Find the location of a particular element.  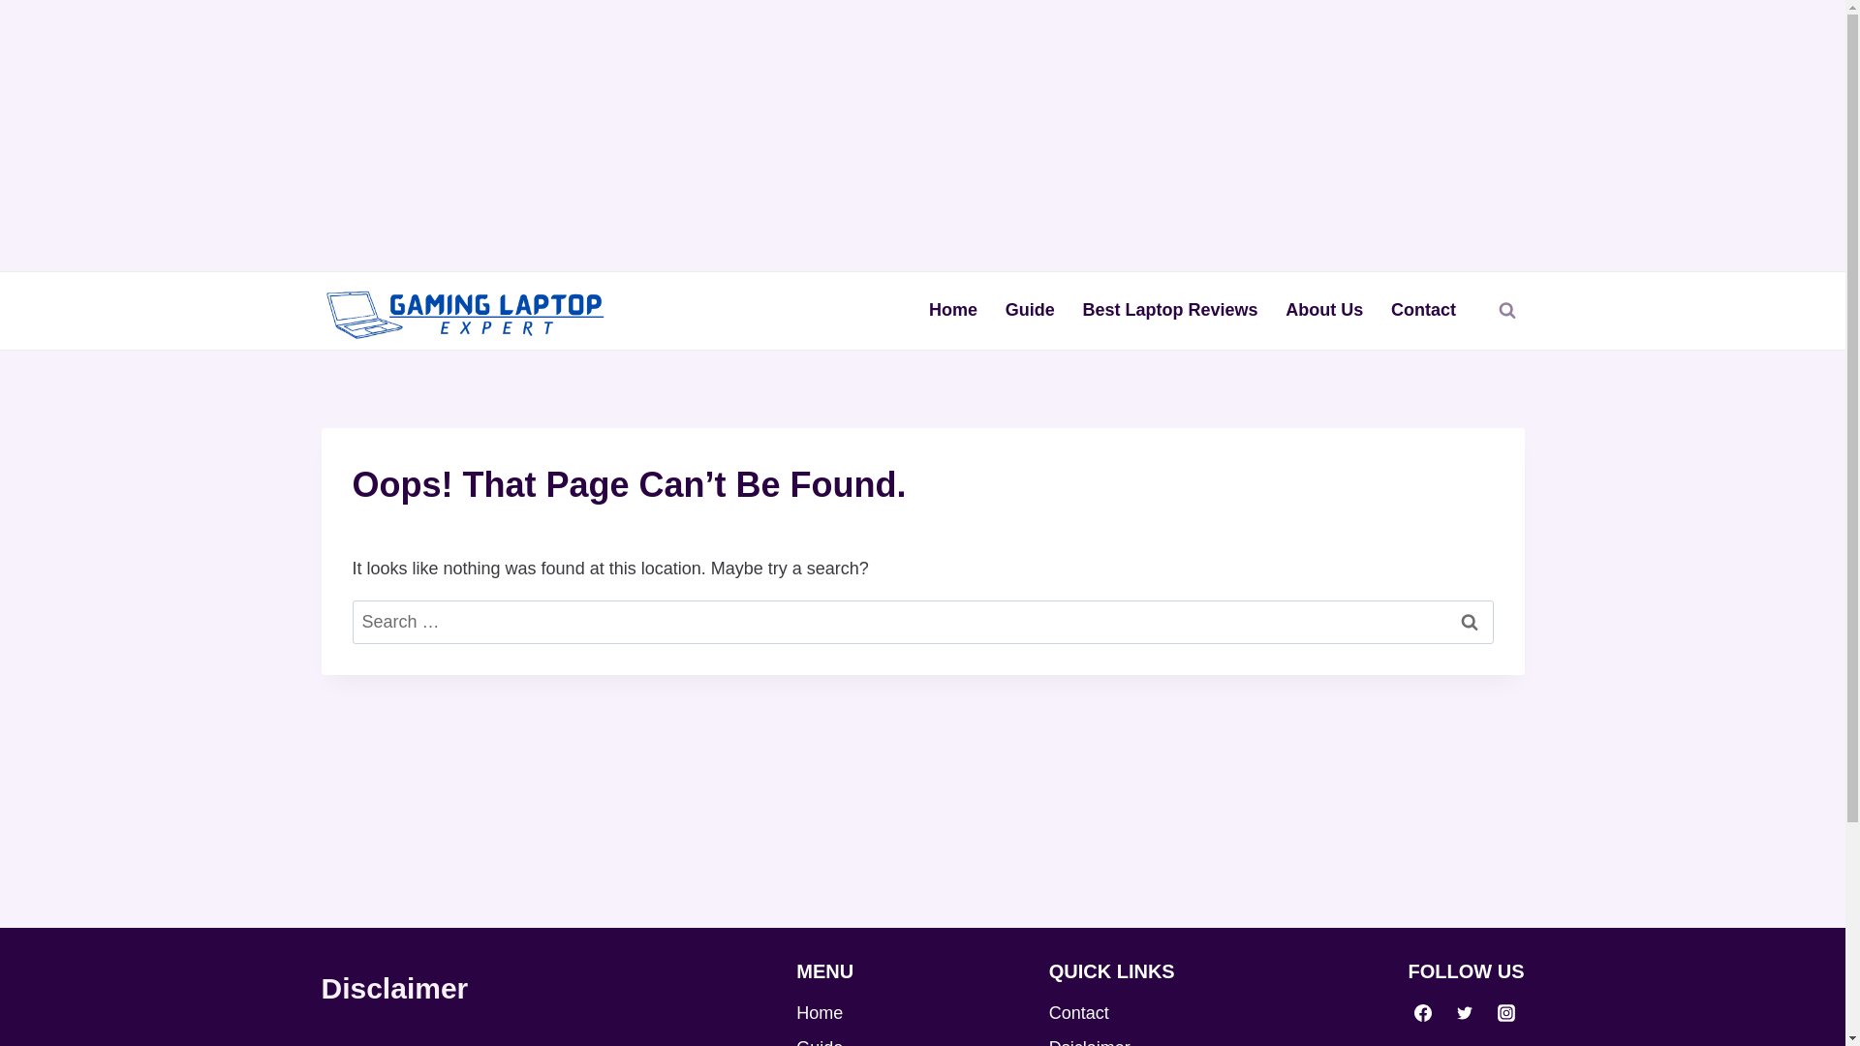

Guide is located at coordinates (1029, 310).